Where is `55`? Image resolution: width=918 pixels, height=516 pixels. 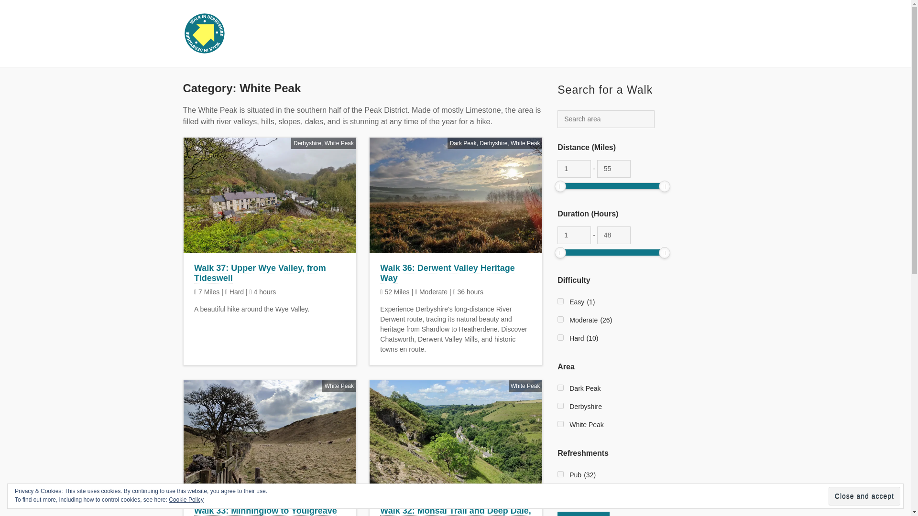 55 is located at coordinates (614, 168).